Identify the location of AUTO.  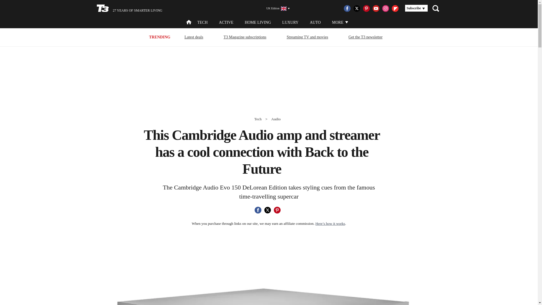
(315, 23).